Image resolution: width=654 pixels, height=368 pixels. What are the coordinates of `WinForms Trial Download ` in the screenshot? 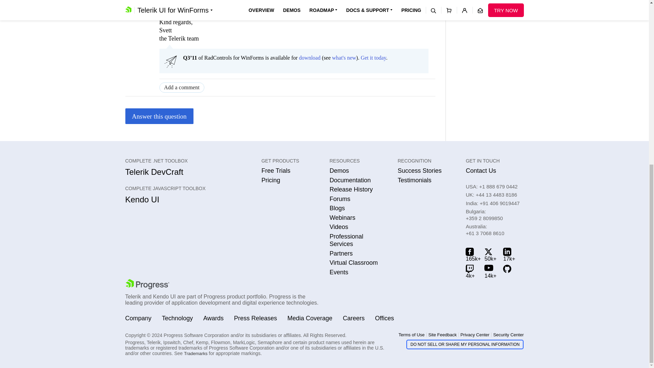 It's located at (309, 58).